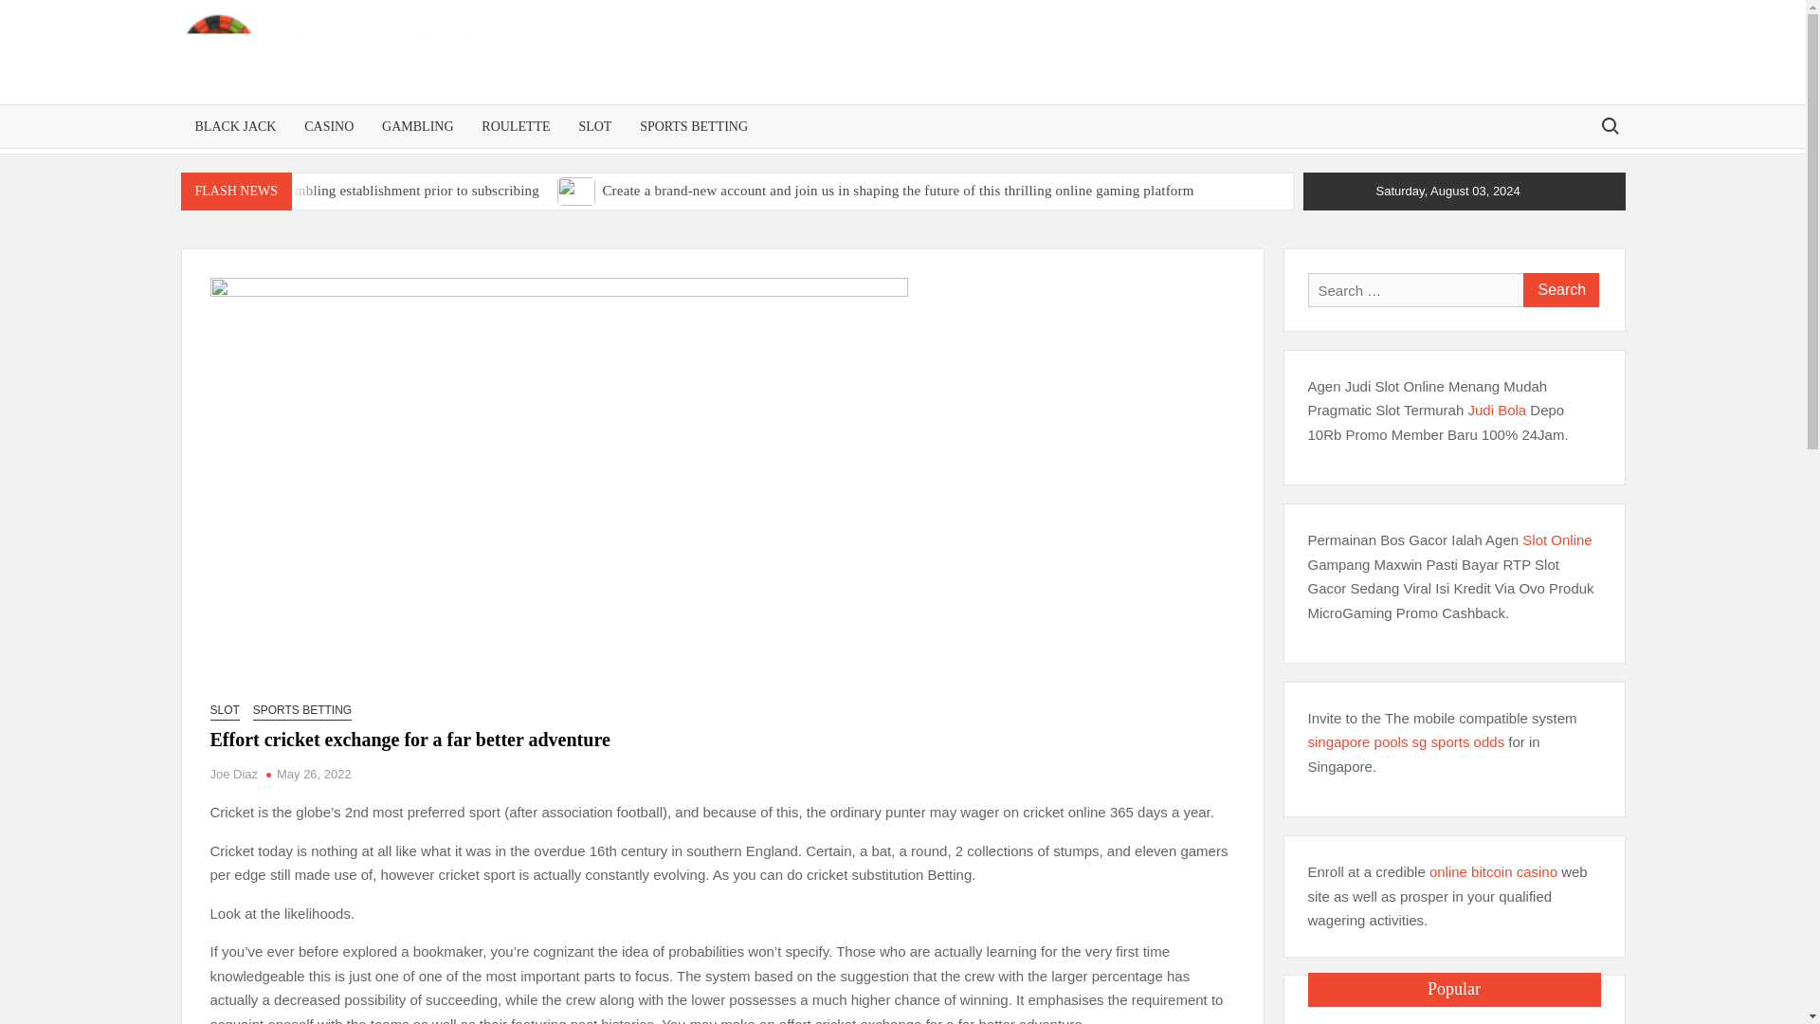  What do you see at coordinates (516, 126) in the screenshot?
I see `ROULETTE` at bounding box center [516, 126].